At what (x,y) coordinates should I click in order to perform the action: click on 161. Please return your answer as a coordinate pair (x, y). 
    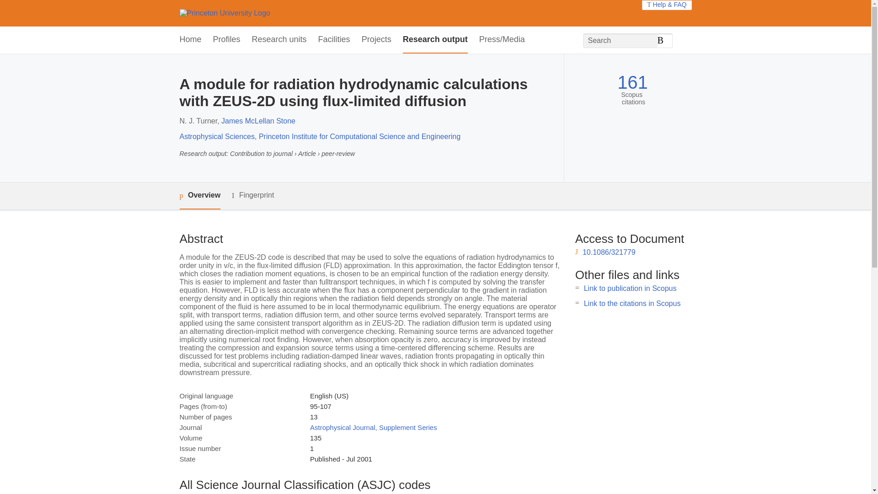
    Looking at the image, I should click on (632, 82).